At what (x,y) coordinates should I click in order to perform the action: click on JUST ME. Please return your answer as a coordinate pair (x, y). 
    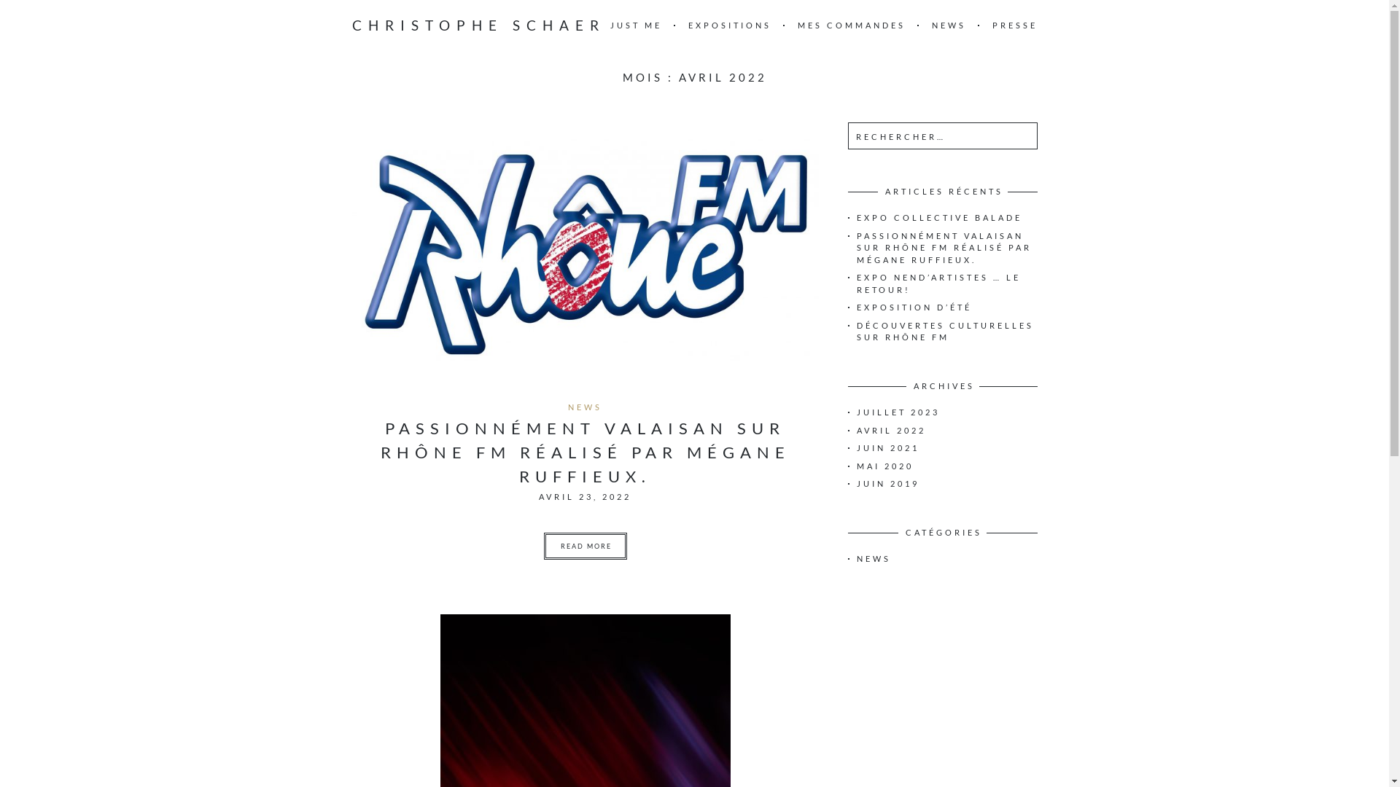
    Looking at the image, I should click on (636, 25).